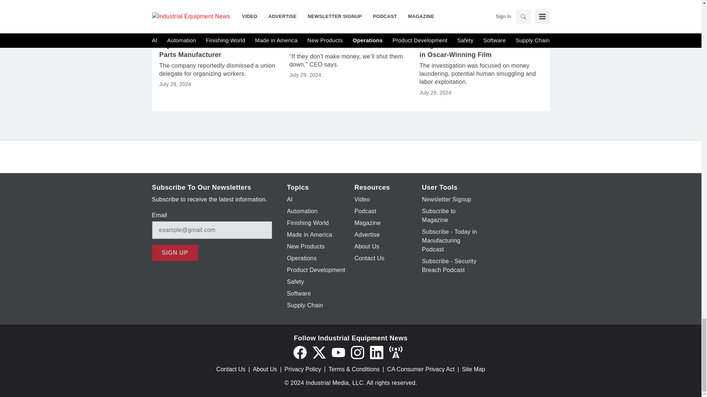  Describe the element at coordinates (300, 352) in the screenshot. I see `Facebook icon` at that location.